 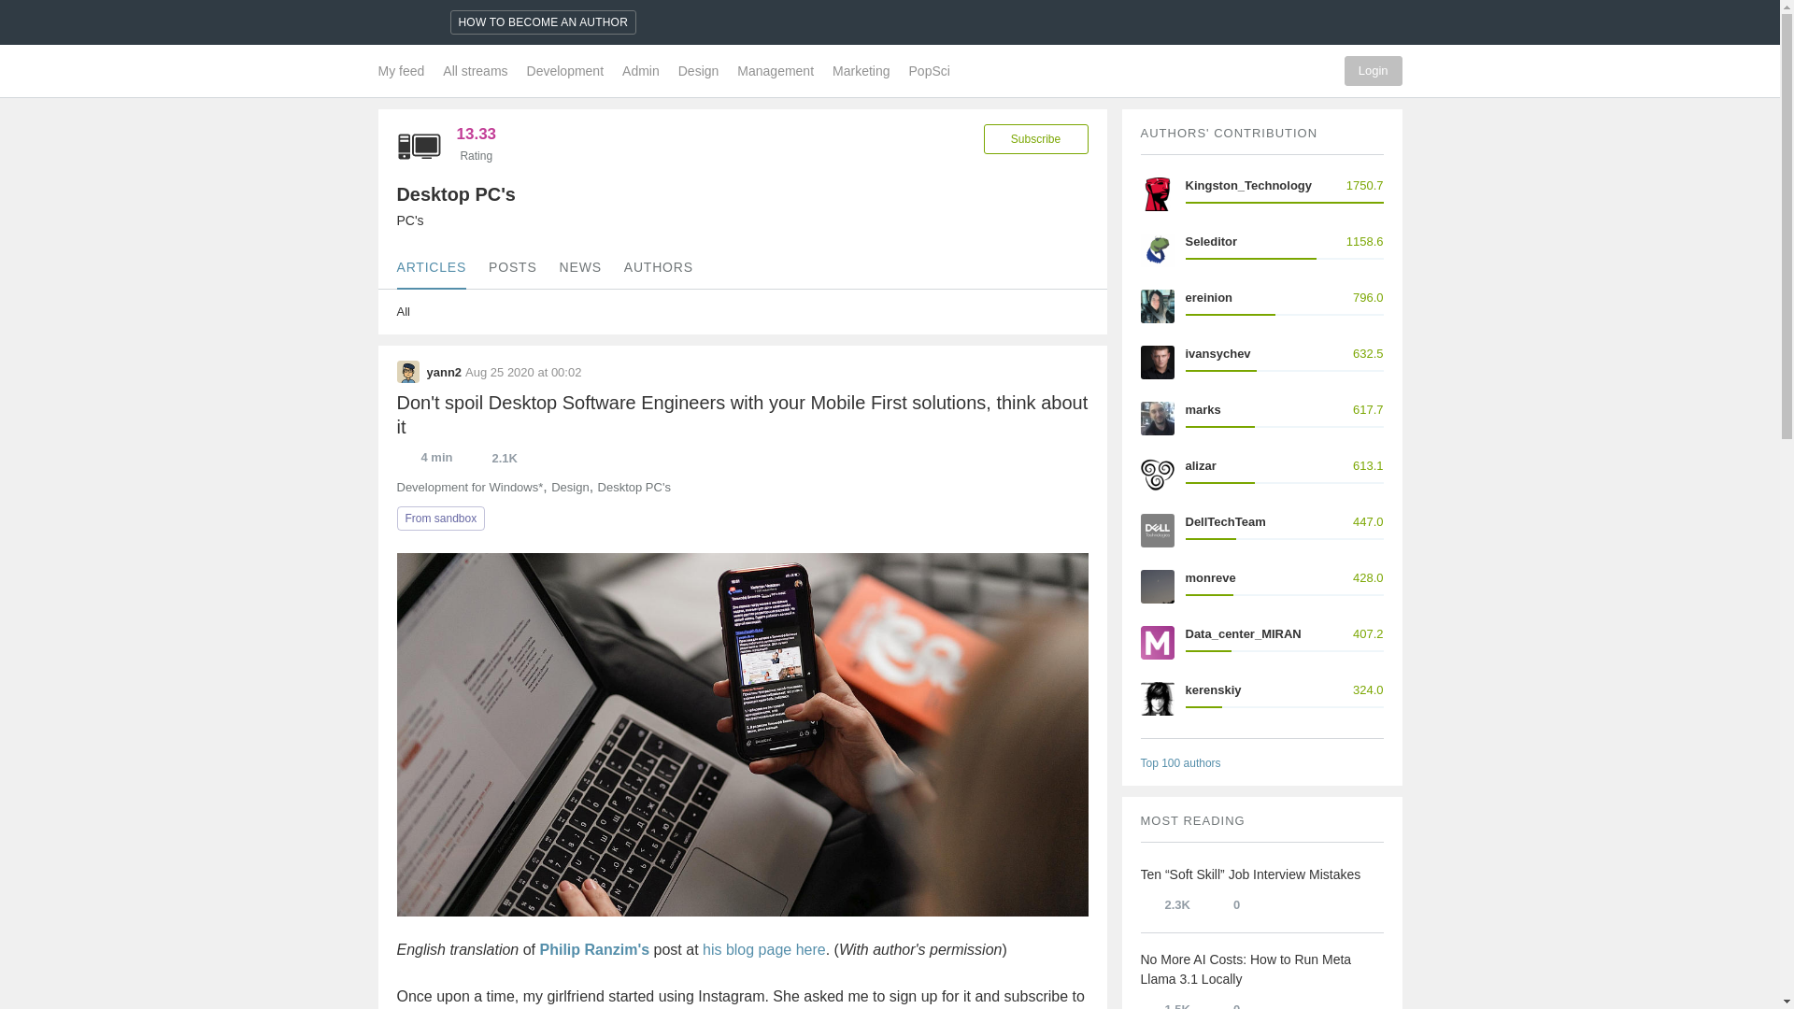 What do you see at coordinates (407, 372) in the screenshot?
I see `yann2` at bounding box center [407, 372].